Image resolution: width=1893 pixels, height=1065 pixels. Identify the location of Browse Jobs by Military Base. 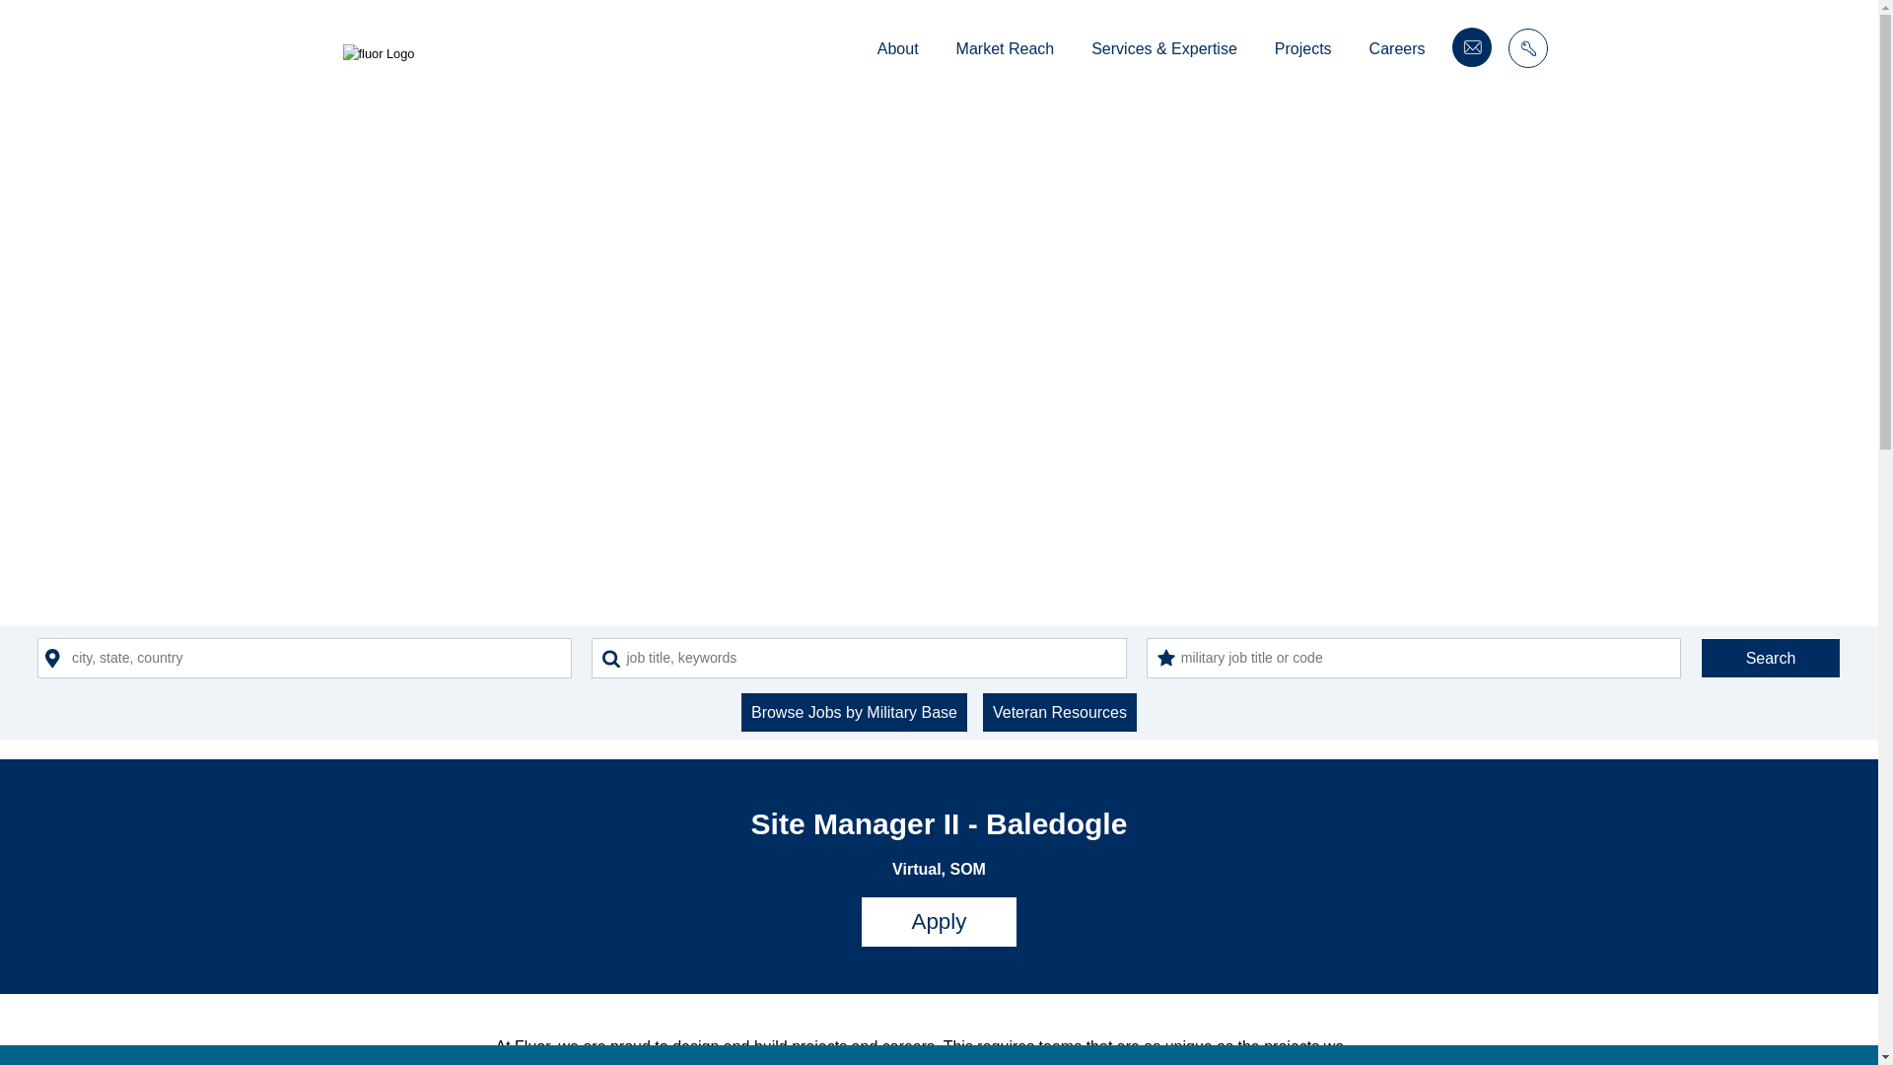
(854, 712).